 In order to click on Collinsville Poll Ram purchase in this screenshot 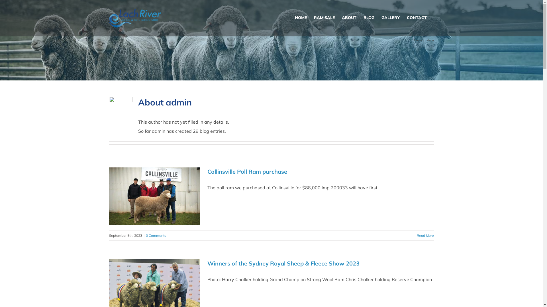, I will do `click(247, 172)`.